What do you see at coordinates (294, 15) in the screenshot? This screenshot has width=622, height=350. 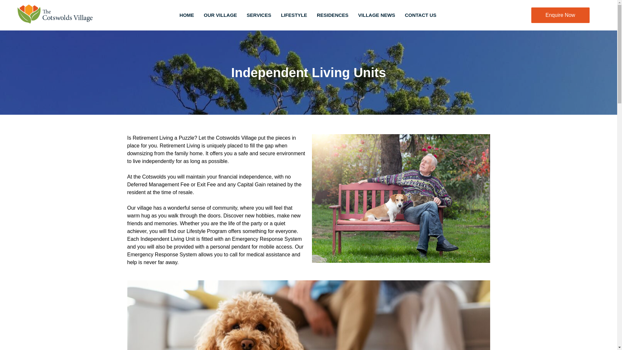 I see `RESIDENCES` at bounding box center [294, 15].